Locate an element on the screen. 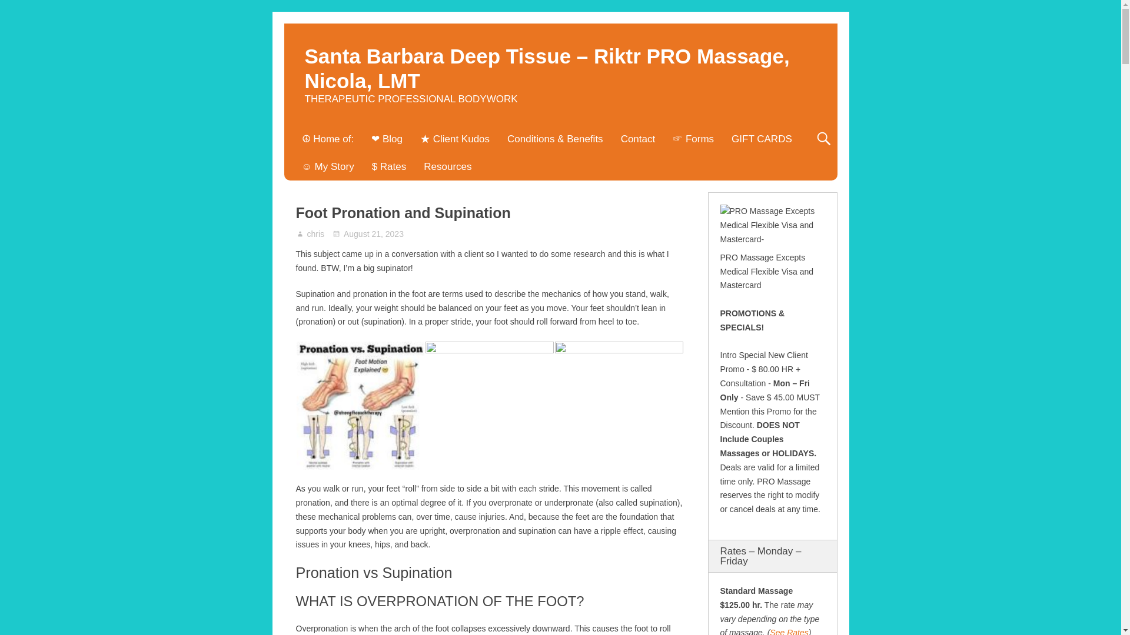 The width and height of the screenshot is (1130, 635). chris is located at coordinates (316, 234).